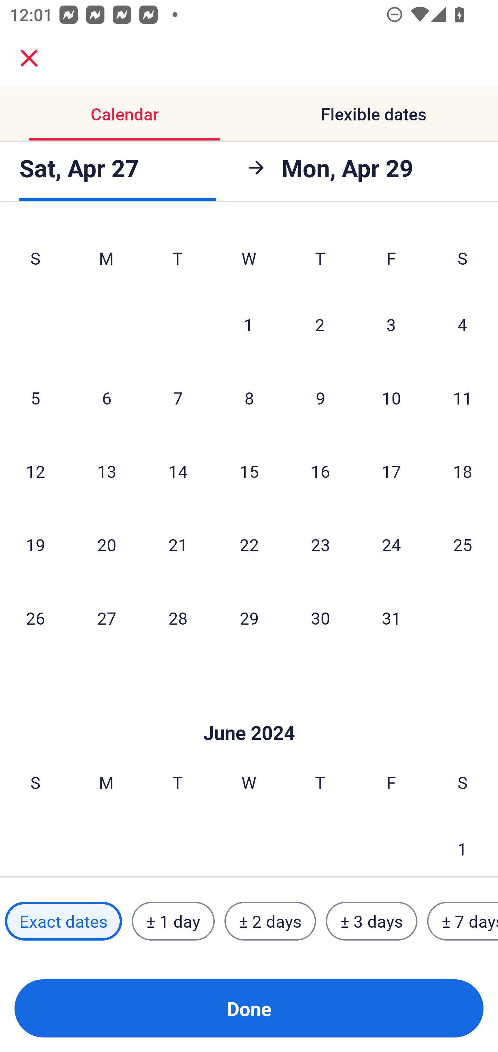  What do you see at coordinates (270, 921) in the screenshot?
I see `± 2 days` at bounding box center [270, 921].